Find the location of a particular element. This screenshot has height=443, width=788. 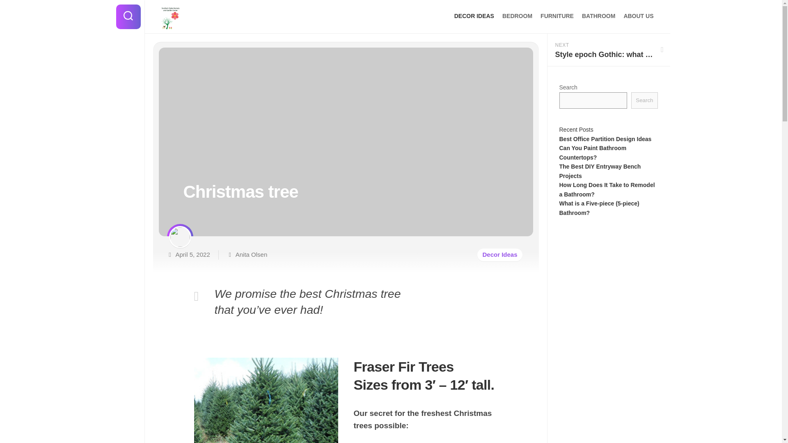

Posts by Anita Olsen is located at coordinates (593, 153).